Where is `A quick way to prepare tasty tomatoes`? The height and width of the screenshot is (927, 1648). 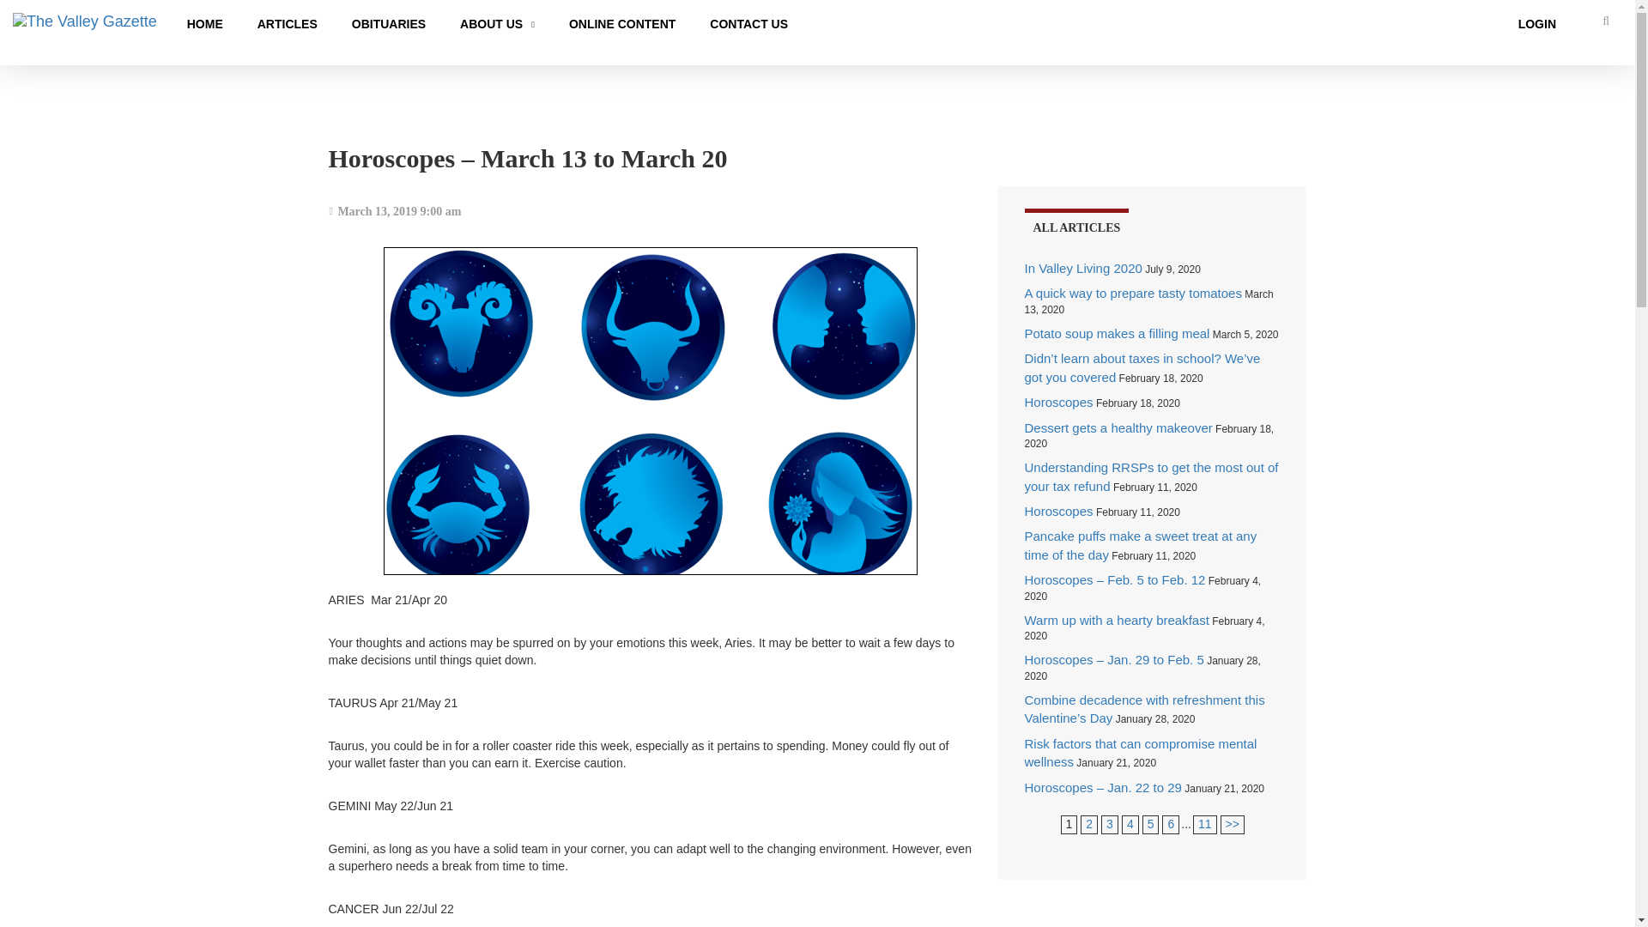
A quick way to prepare tasty tomatoes is located at coordinates (1133, 292).